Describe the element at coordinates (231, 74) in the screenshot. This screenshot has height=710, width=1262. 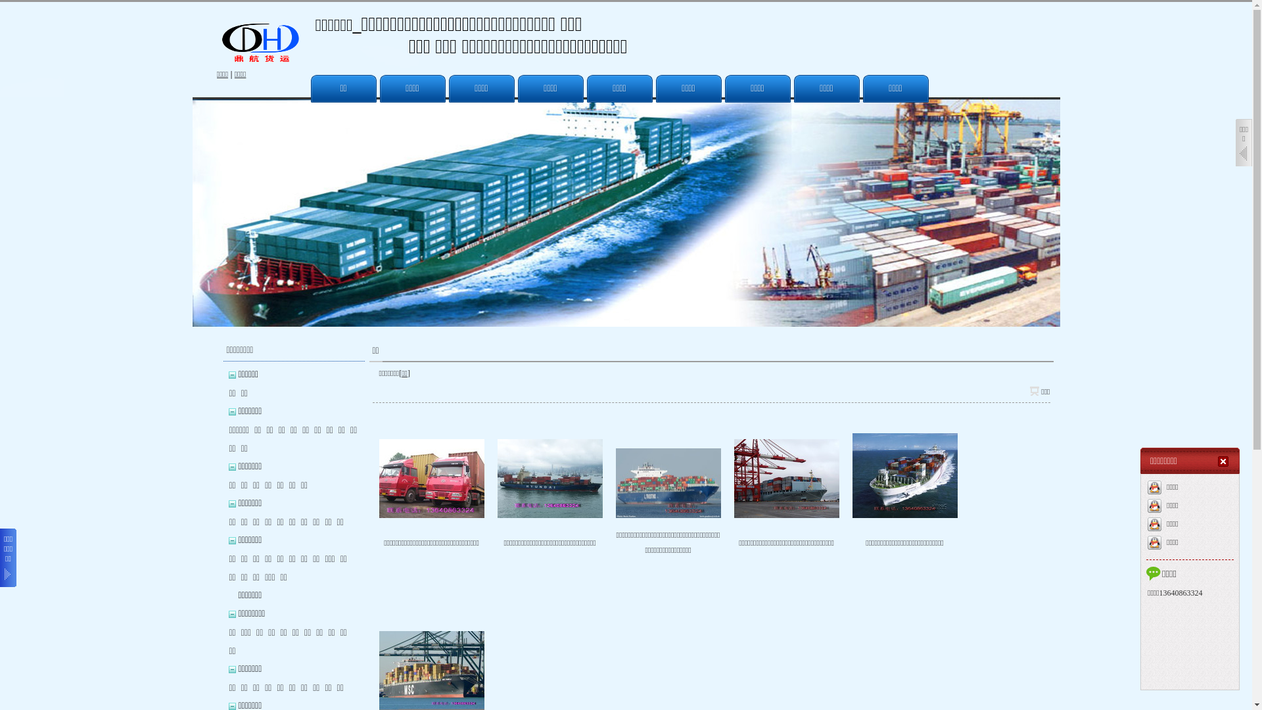
I see `|` at that location.